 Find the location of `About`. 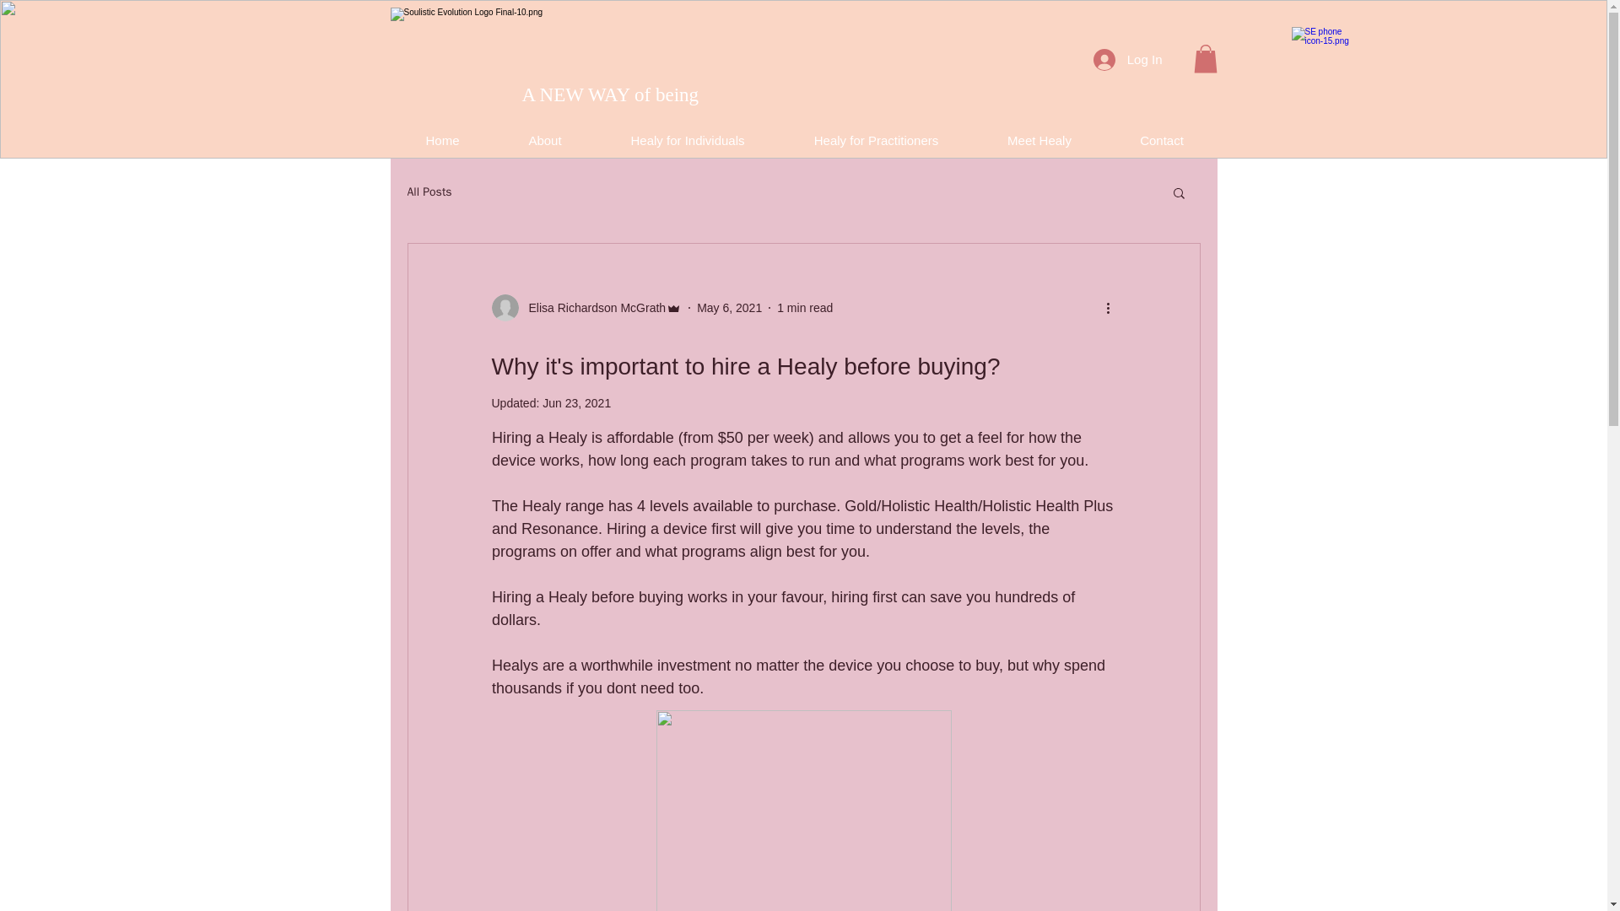

About is located at coordinates (545, 133).